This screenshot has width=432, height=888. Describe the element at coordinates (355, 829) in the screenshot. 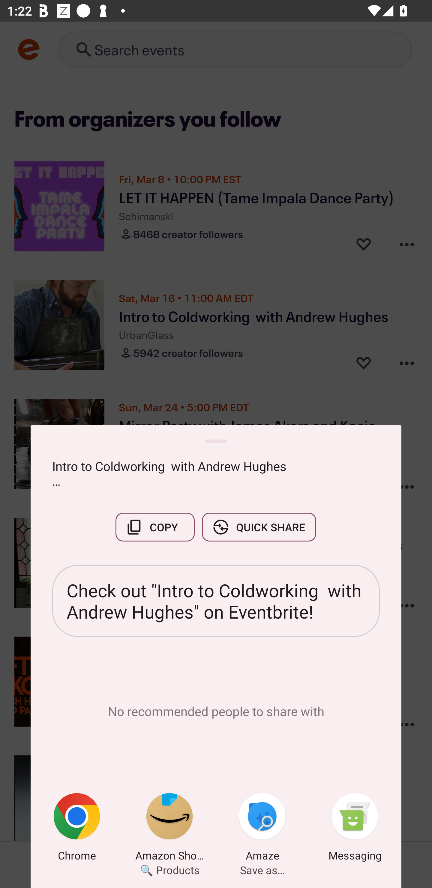

I see `Messaging` at that location.